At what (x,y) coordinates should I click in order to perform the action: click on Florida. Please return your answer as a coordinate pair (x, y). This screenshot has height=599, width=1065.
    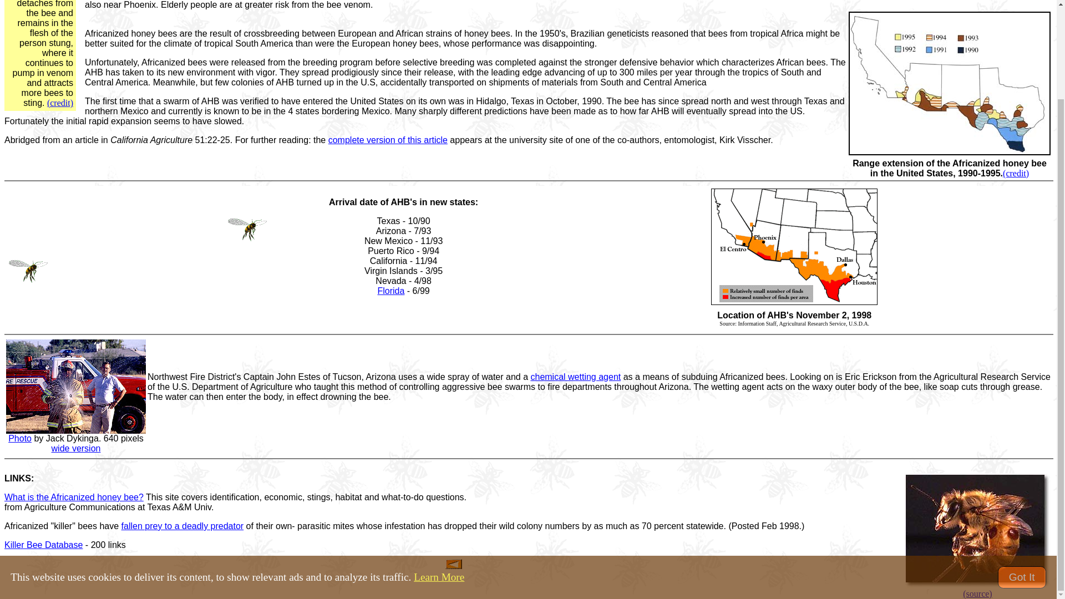
    Looking at the image, I should click on (390, 291).